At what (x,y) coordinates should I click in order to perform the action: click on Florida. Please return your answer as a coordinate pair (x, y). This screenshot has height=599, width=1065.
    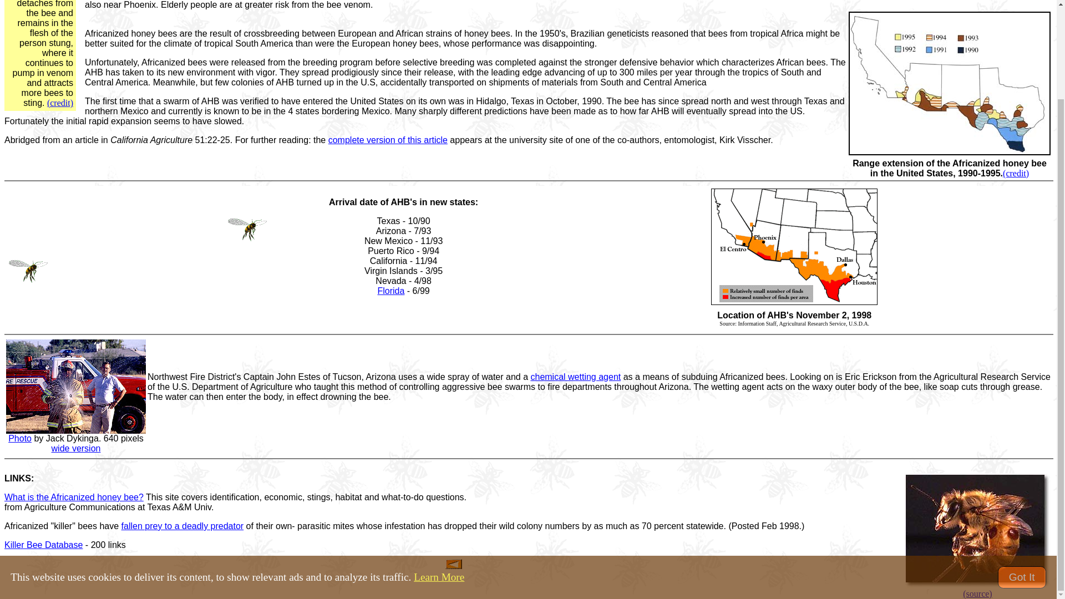
    Looking at the image, I should click on (390, 291).